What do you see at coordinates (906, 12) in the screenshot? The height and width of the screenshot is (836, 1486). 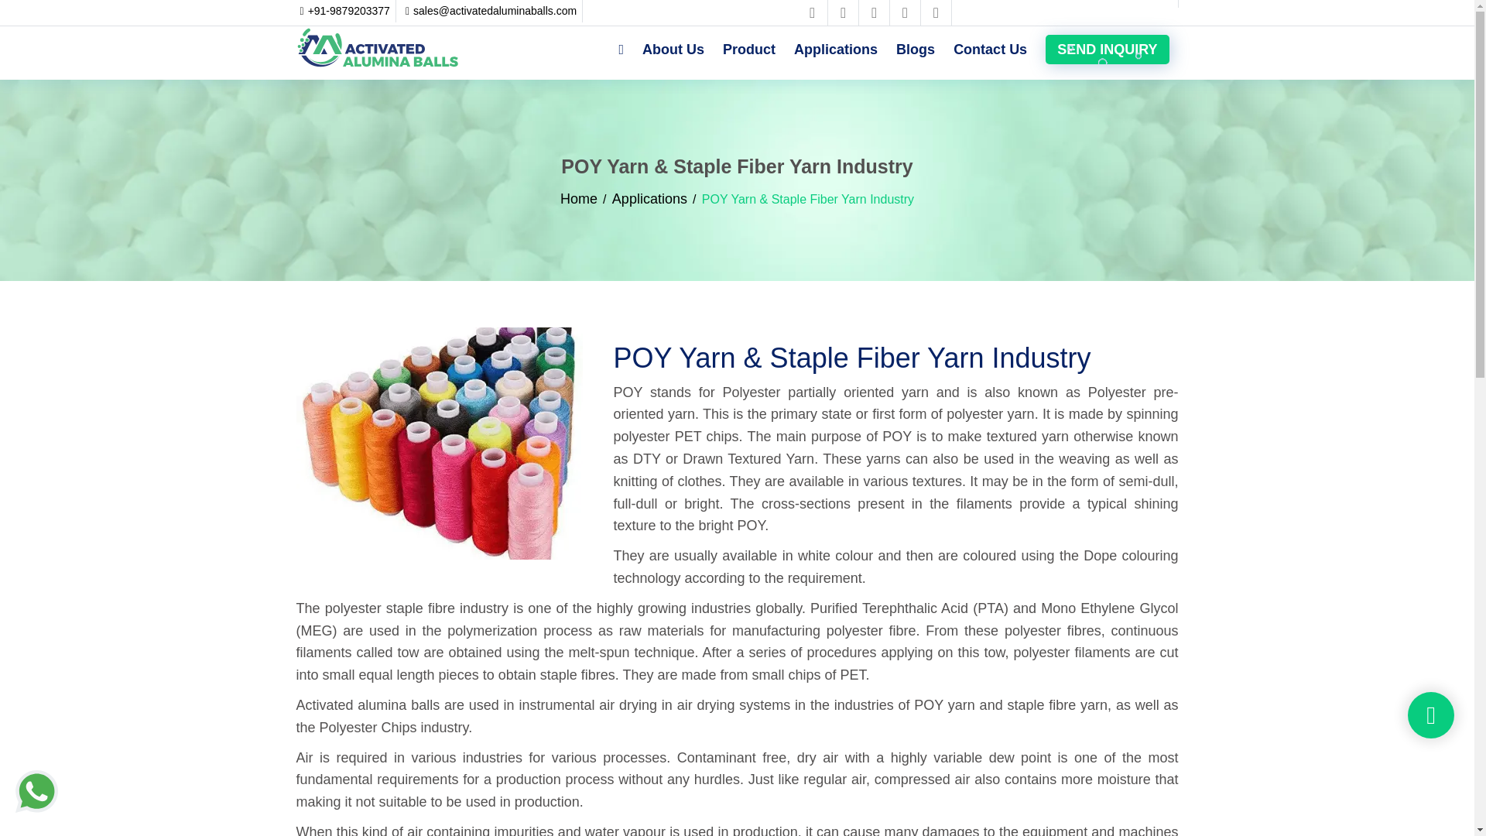 I see `Go to our Instagram` at bounding box center [906, 12].